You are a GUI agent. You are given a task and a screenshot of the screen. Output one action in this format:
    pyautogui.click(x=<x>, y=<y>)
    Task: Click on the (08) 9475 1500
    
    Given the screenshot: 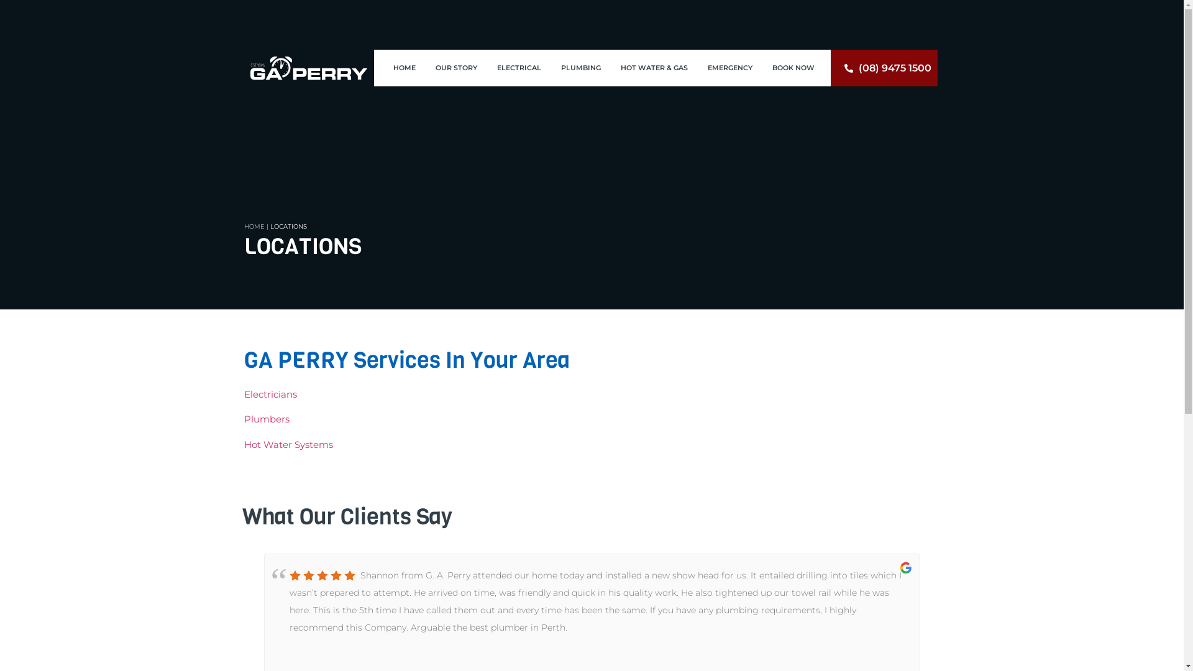 What is the action you would take?
    pyautogui.click(x=884, y=68)
    